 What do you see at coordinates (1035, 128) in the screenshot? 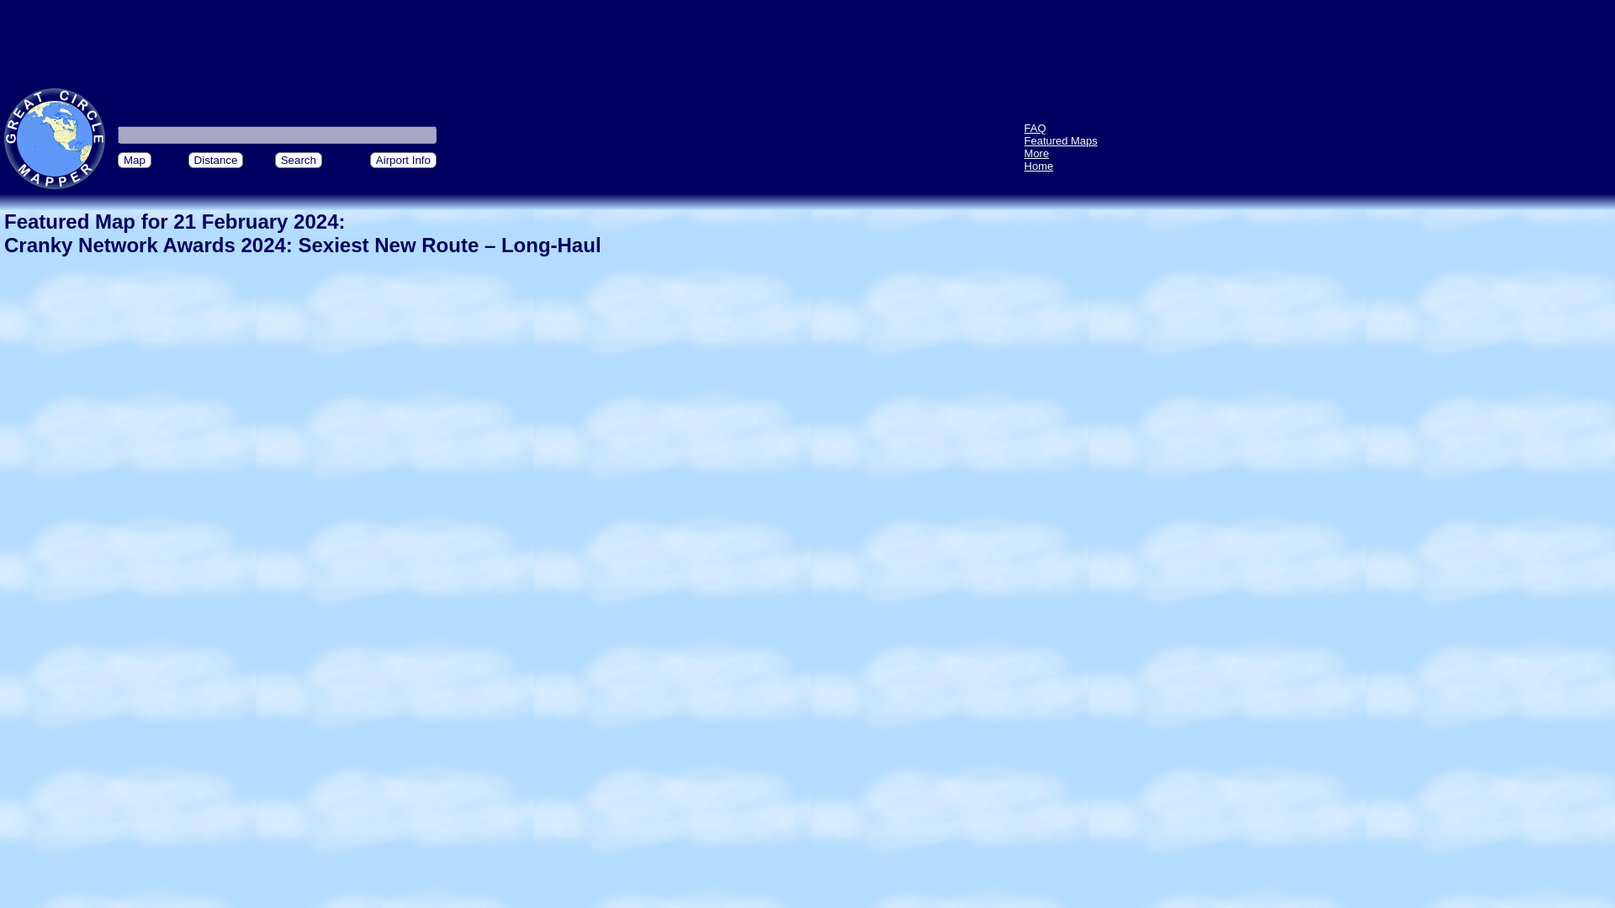
I see `FAQ` at bounding box center [1035, 128].